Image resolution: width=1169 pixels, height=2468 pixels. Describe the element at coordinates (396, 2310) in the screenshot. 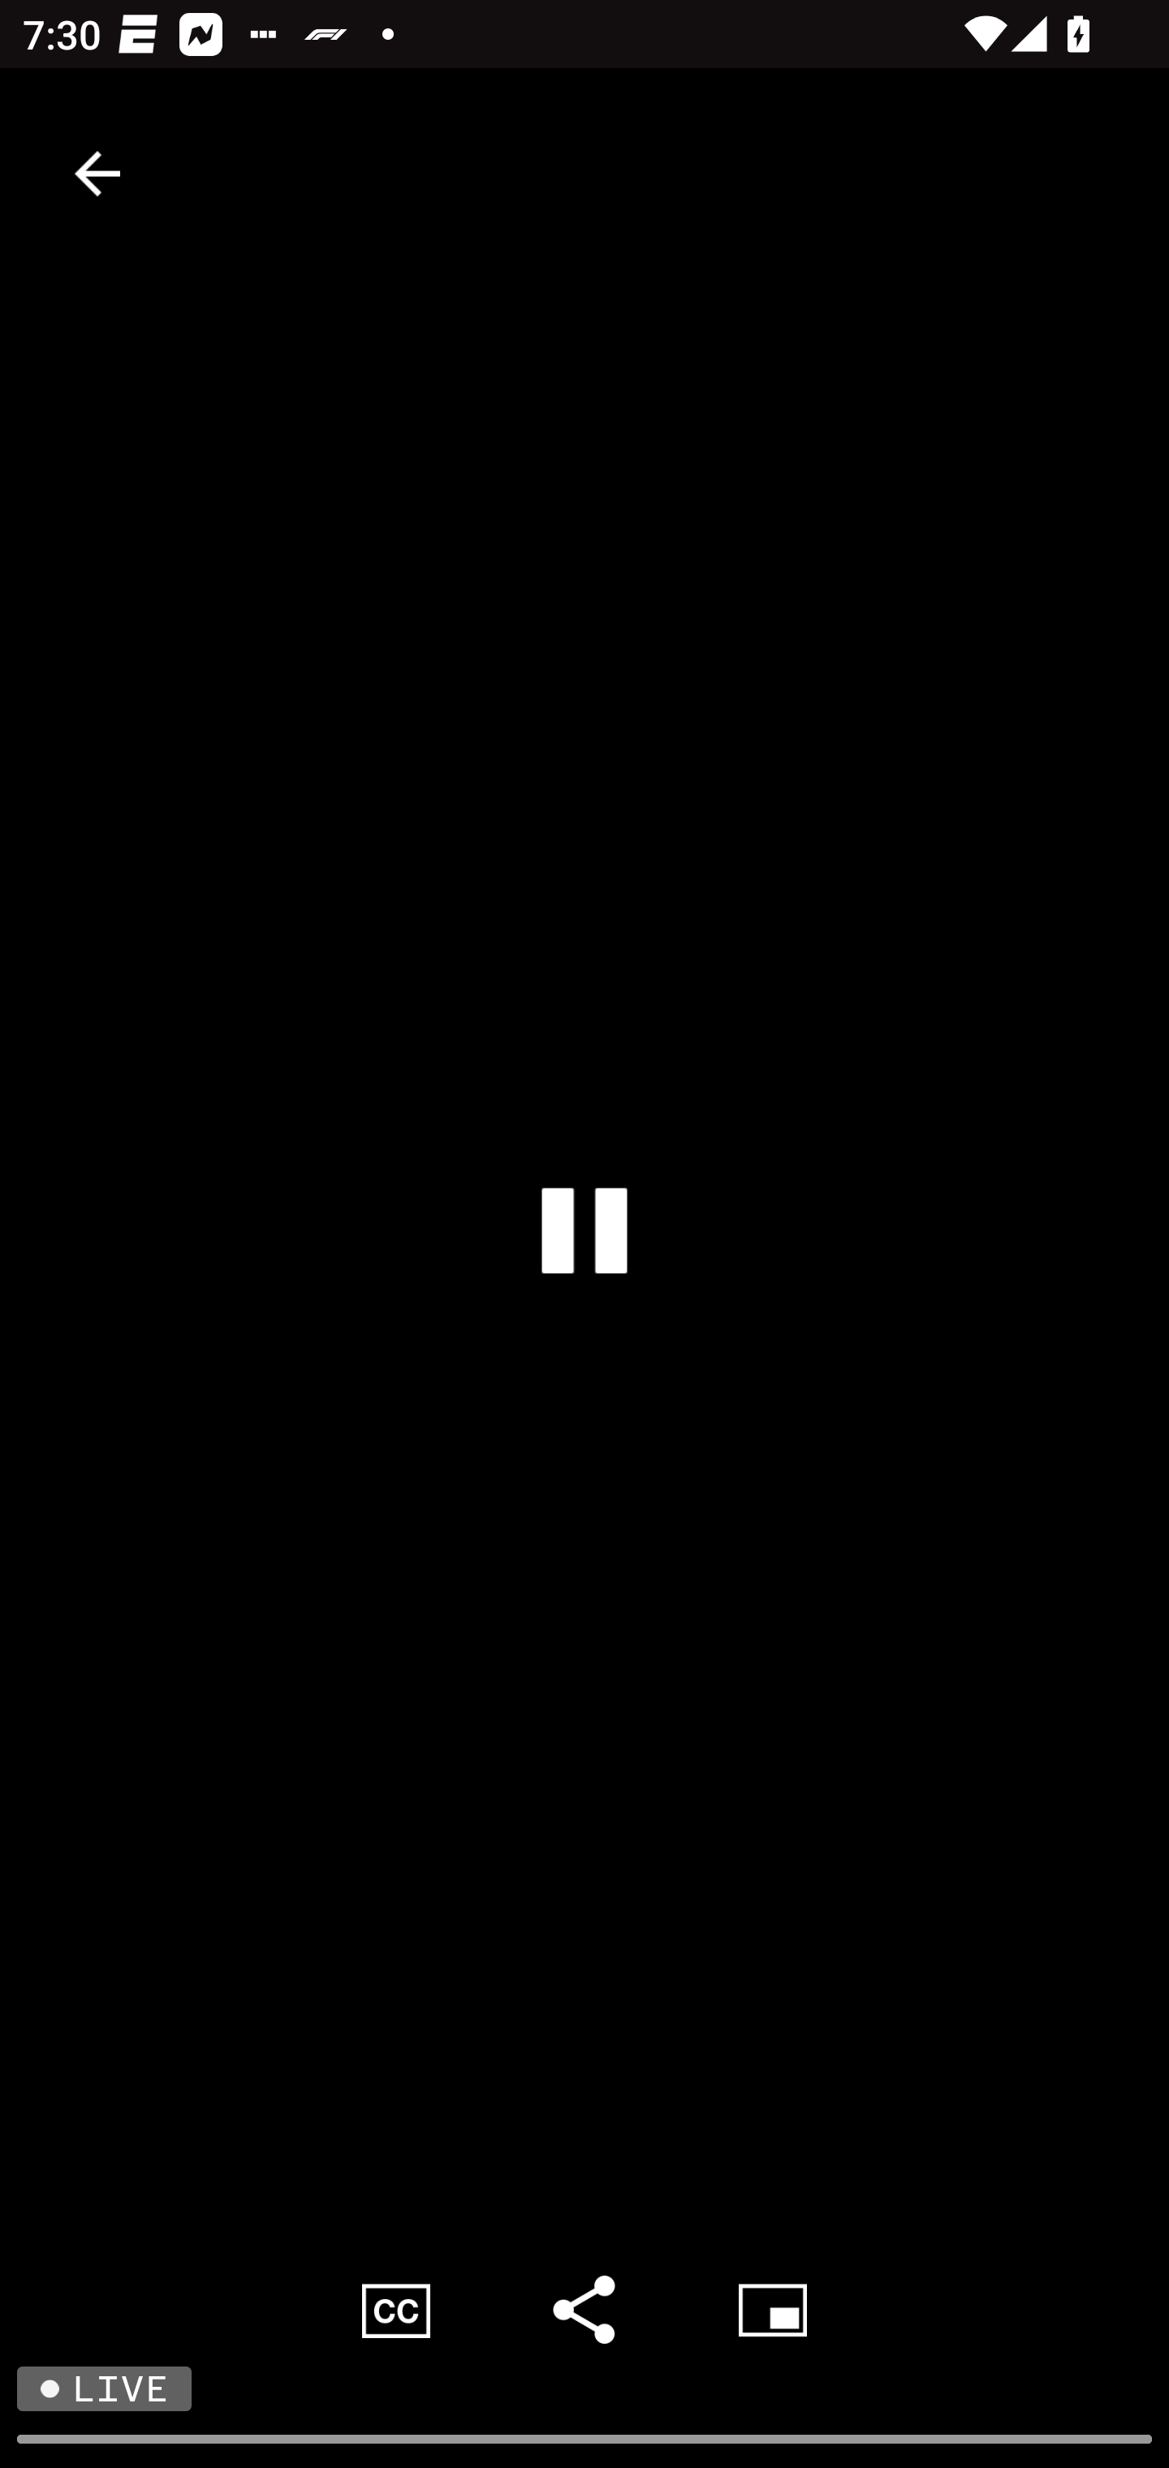

I see `Closed Captions, ON` at that location.